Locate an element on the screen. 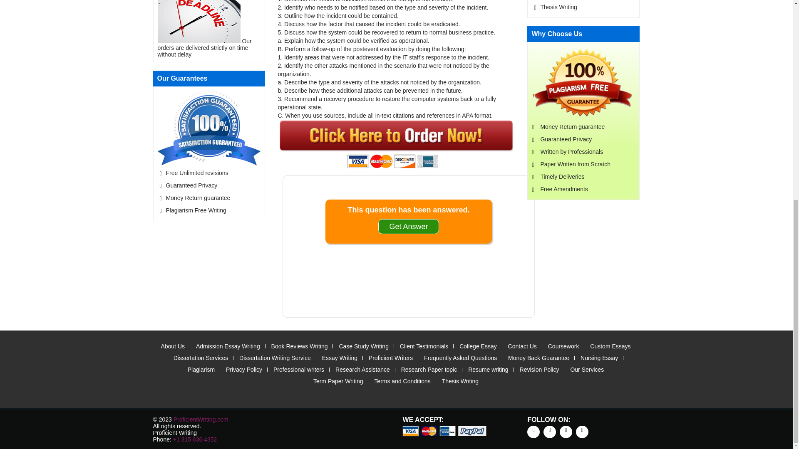 The image size is (799, 449). About Us is located at coordinates (172, 346).